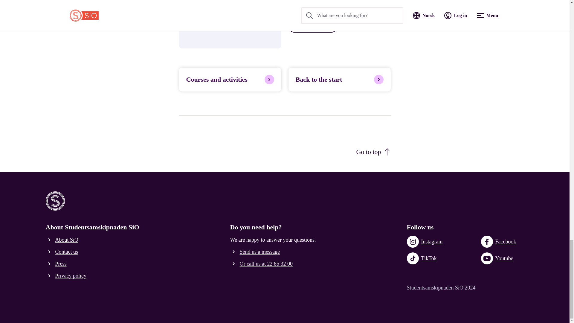 The width and height of the screenshot is (574, 323). Describe the element at coordinates (63, 252) in the screenshot. I see `Contact us` at that location.